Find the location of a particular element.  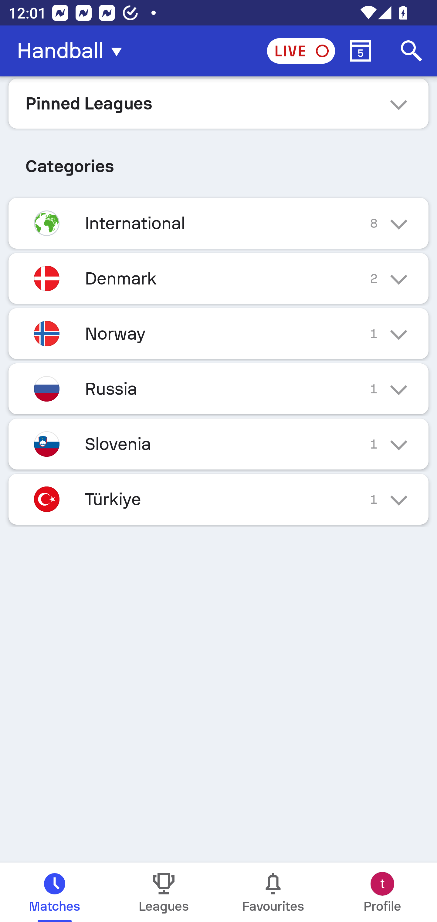

Norway 1 is located at coordinates (218, 333).